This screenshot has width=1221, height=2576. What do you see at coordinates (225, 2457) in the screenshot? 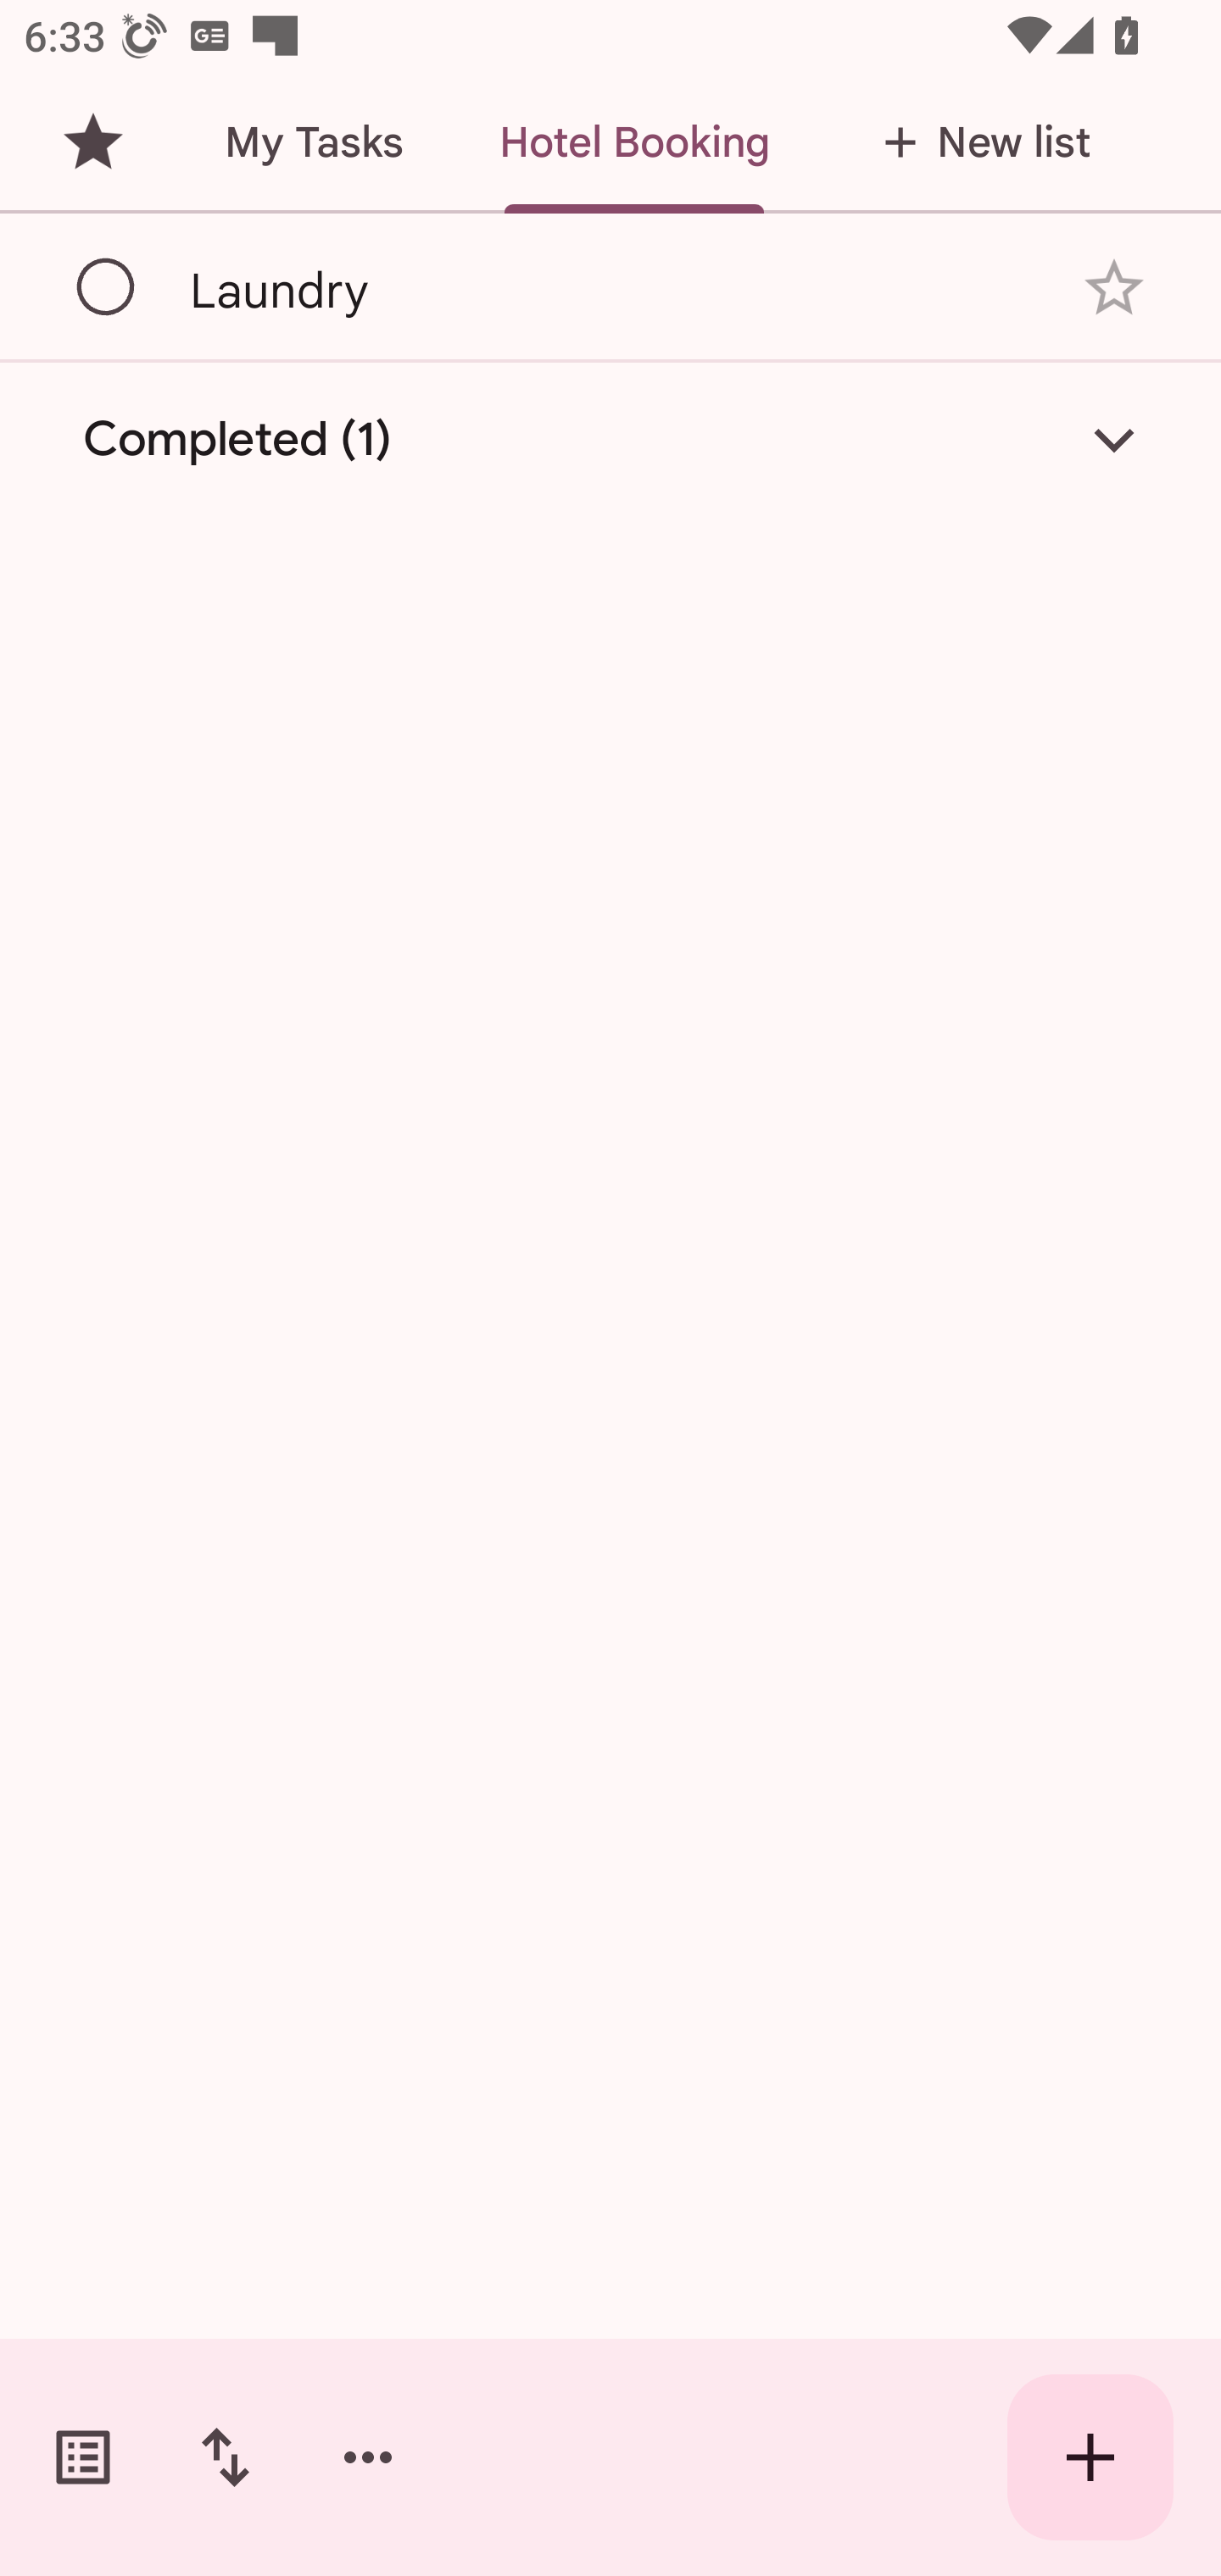
I see `Change sort order` at bounding box center [225, 2457].